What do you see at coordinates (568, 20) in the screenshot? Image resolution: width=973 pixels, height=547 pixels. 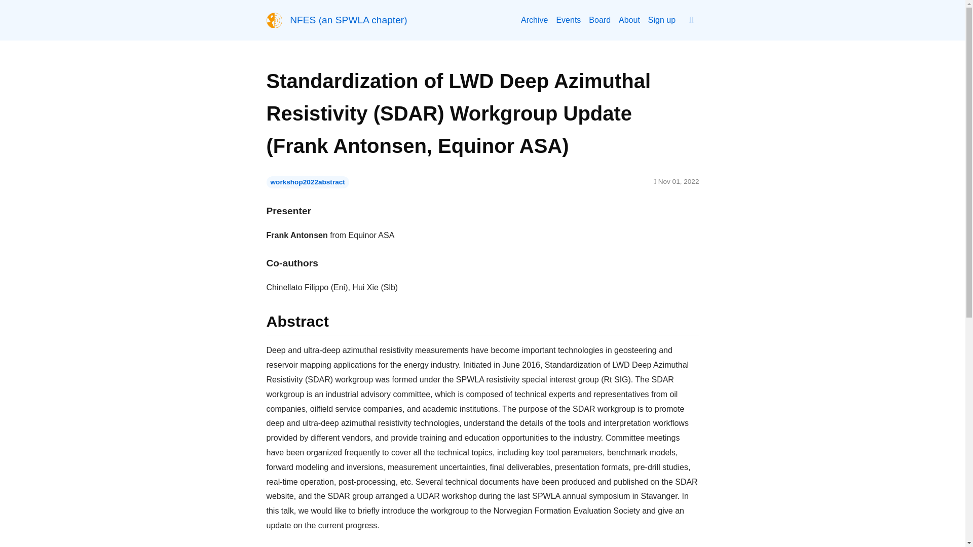 I see `Events` at bounding box center [568, 20].